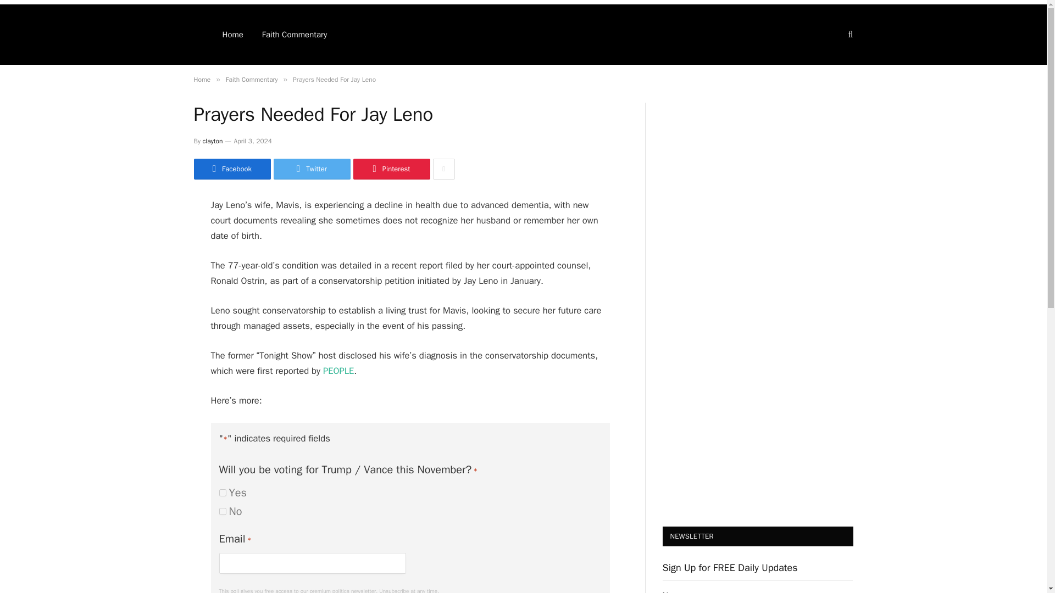 The image size is (1055, 593). What do you see at coordinates (391, 169) in the screenshot?
I see `Pinterest` at bounding box center [391, 169].